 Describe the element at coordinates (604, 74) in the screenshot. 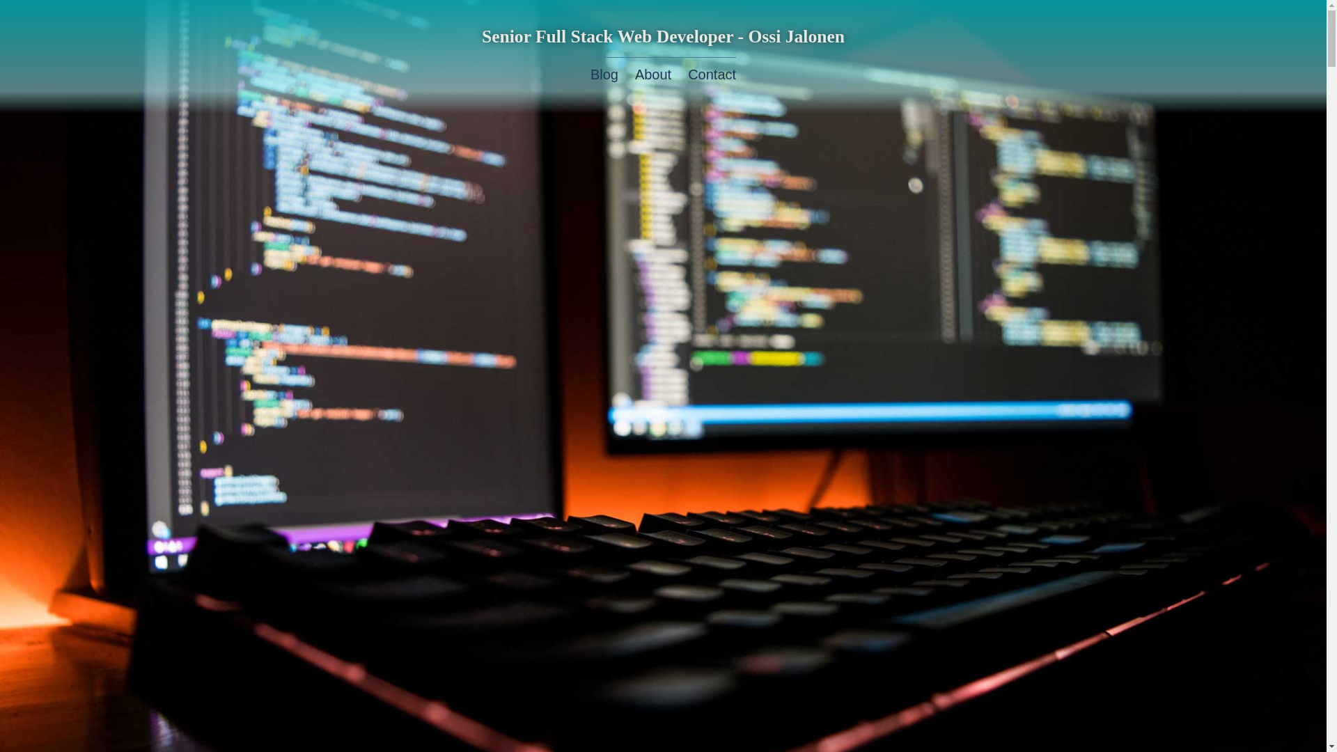

I see `Blog` at that location.